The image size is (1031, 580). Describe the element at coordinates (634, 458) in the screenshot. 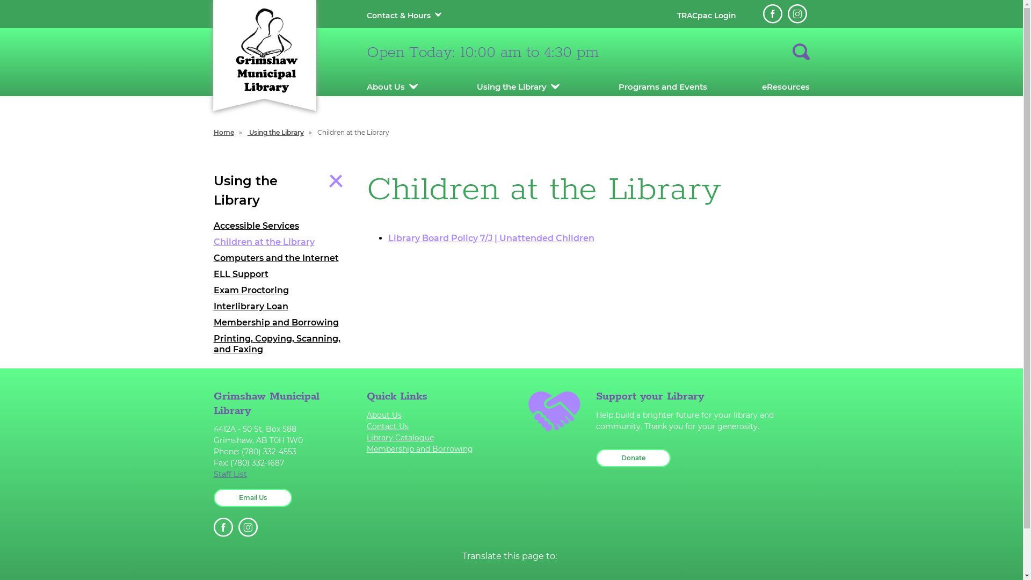

I see `Donate` at that location.